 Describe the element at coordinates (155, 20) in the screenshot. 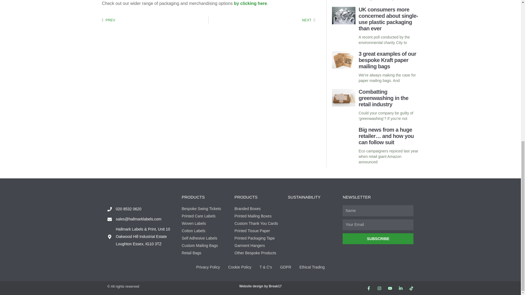

I see `by clicking here` at that location.